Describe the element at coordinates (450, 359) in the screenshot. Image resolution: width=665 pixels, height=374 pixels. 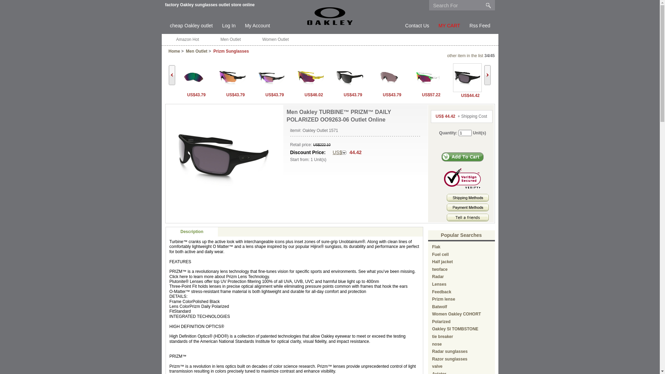
I see `Razor sunglasses` at that location.